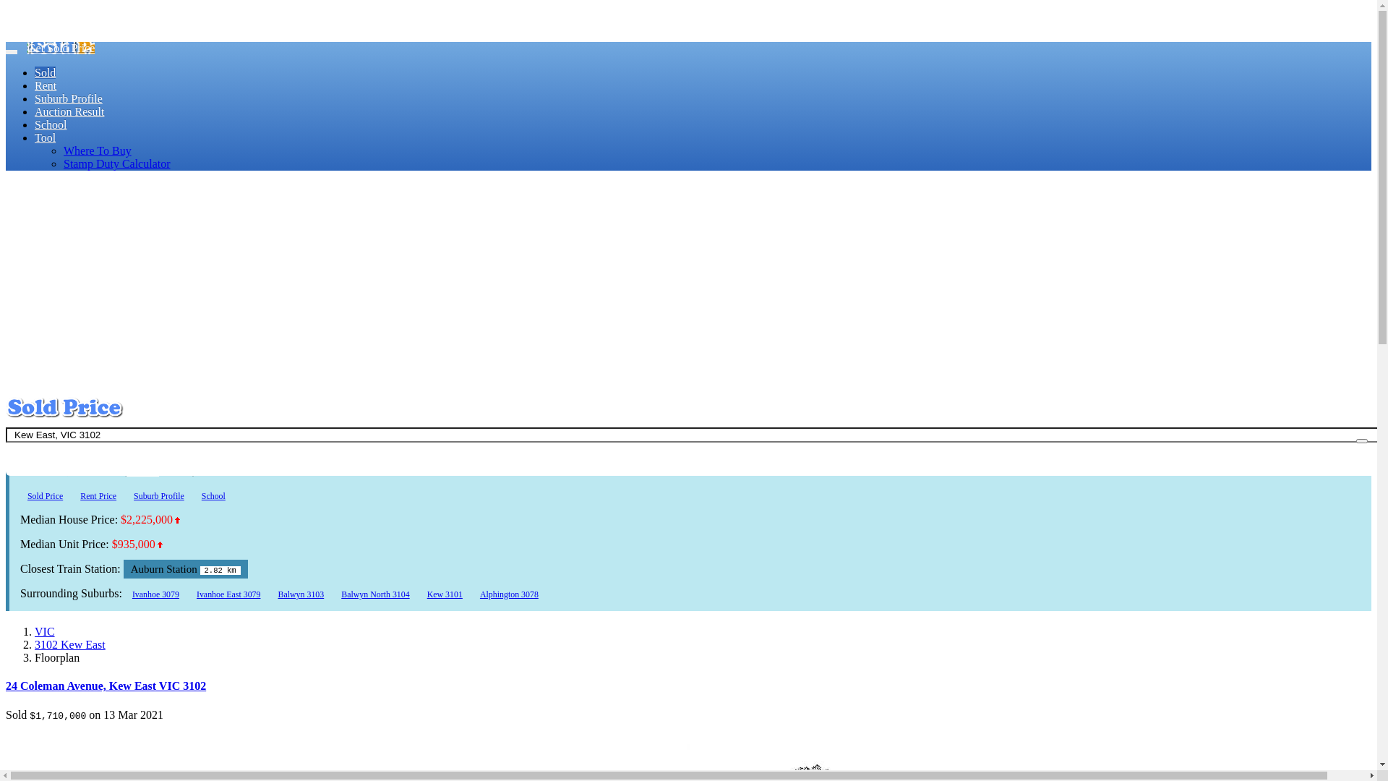 This screenshot has height=781, width=1388. Describe the element at coordinates (159, 496) in the screenshot. I see `Suburb Profile` at that location.